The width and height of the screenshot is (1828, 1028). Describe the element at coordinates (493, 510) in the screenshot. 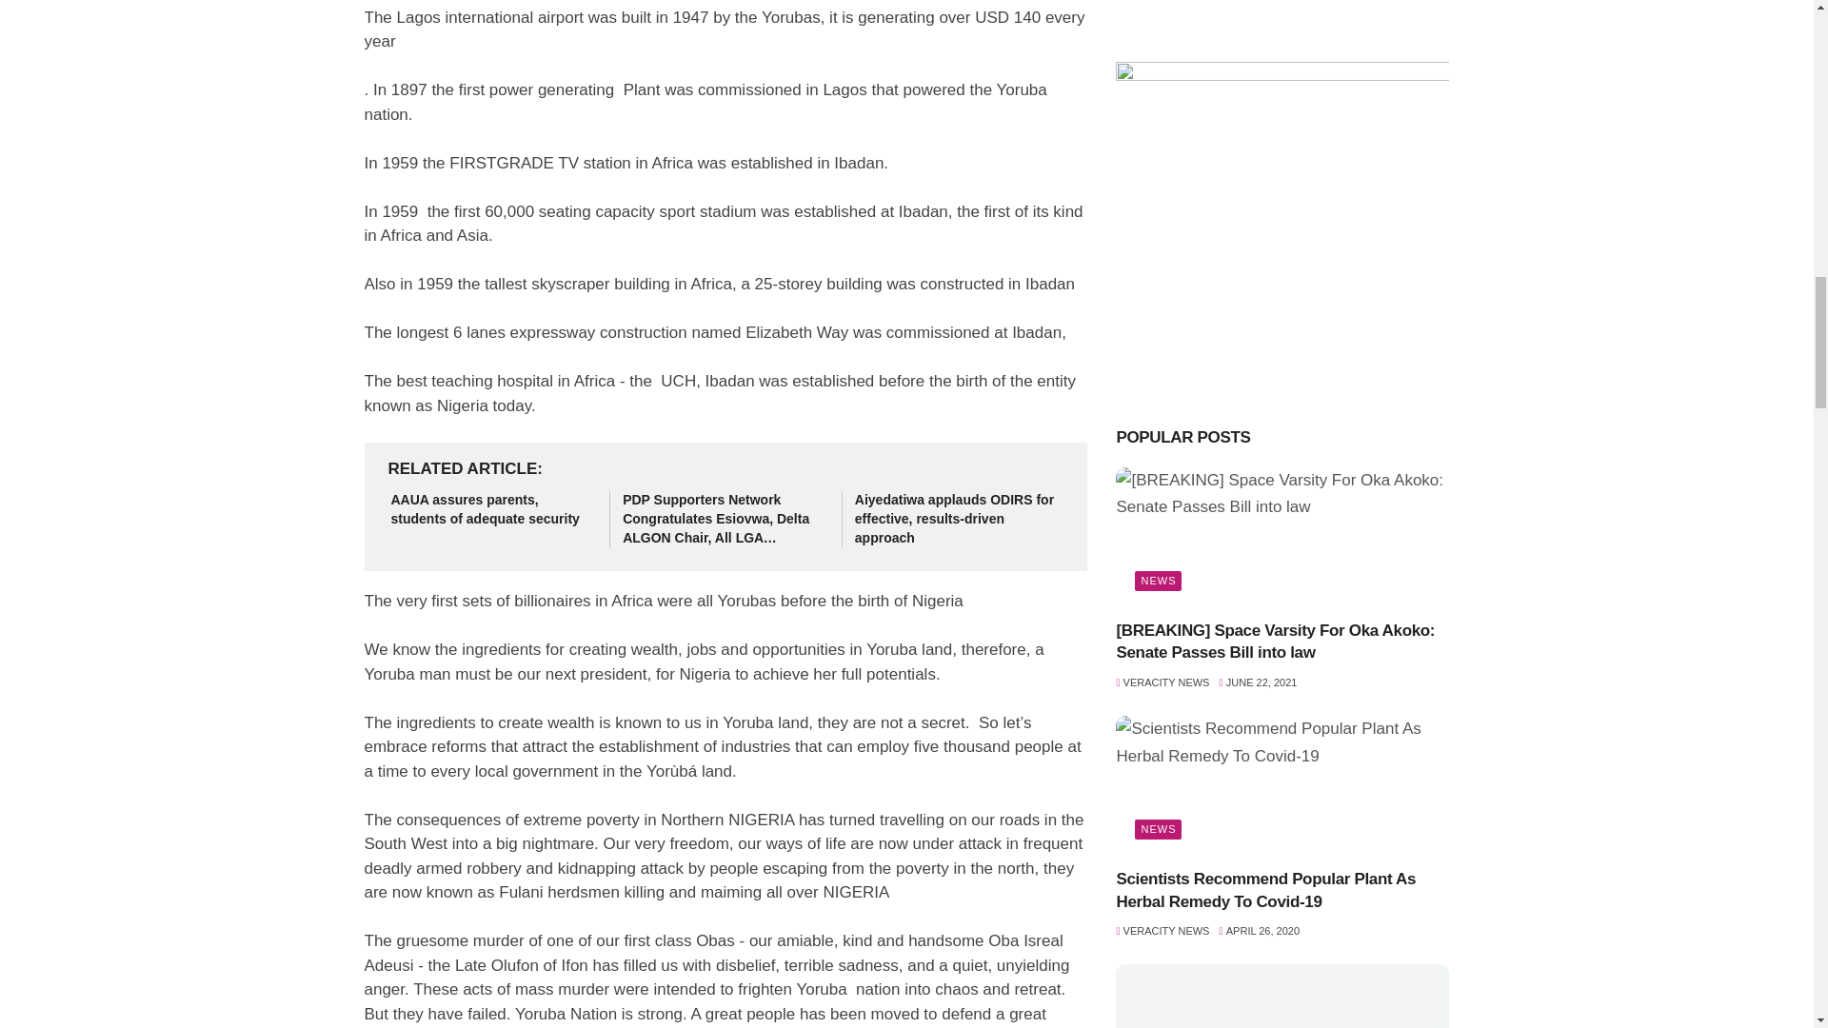

I see `AAUA assures parents, students of adequate security` at that location.